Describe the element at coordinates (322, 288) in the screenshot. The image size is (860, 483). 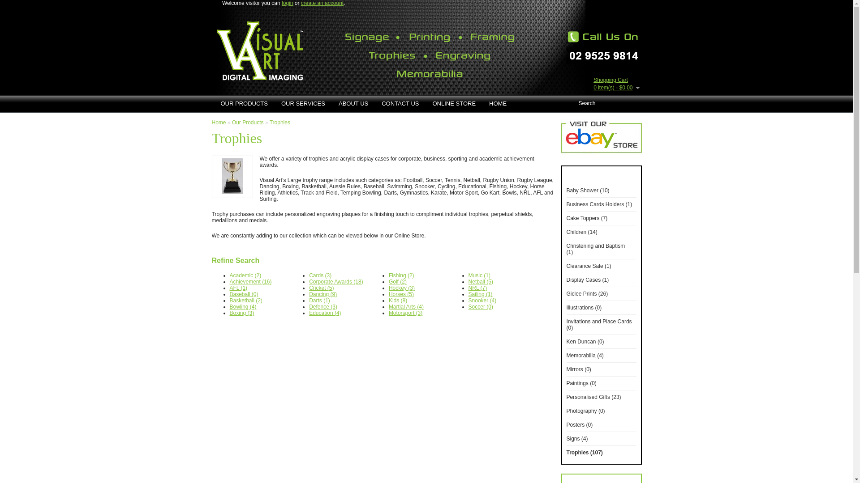
I see `Cricket (5)` at that location.